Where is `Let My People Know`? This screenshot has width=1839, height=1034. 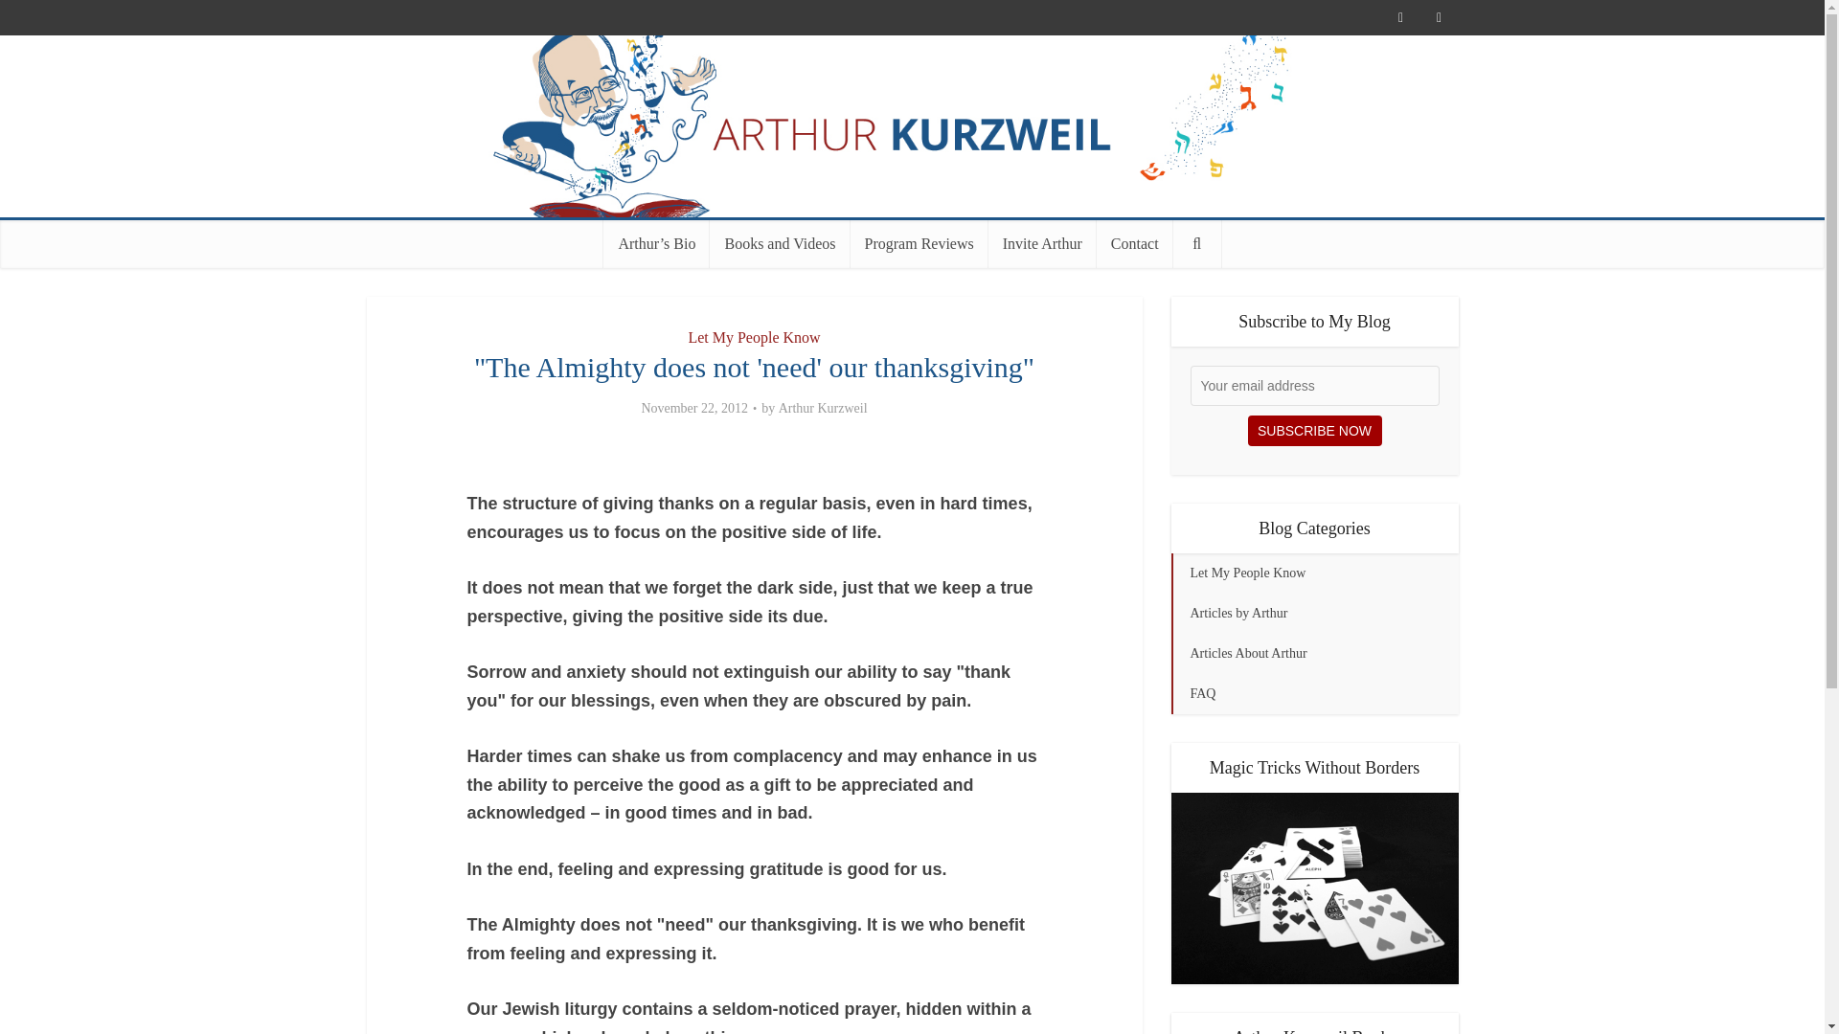
Let My People Know is located at coordinates (754, 337).